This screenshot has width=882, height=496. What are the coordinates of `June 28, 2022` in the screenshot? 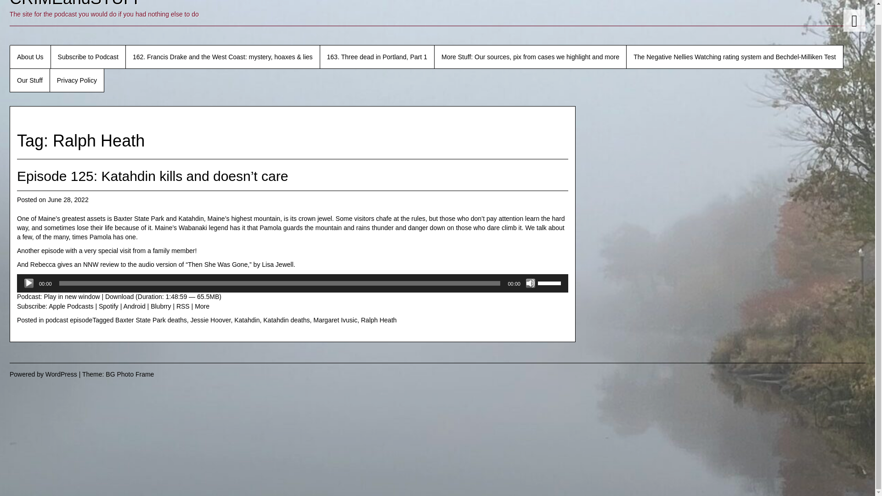 It's located at (68, 199).